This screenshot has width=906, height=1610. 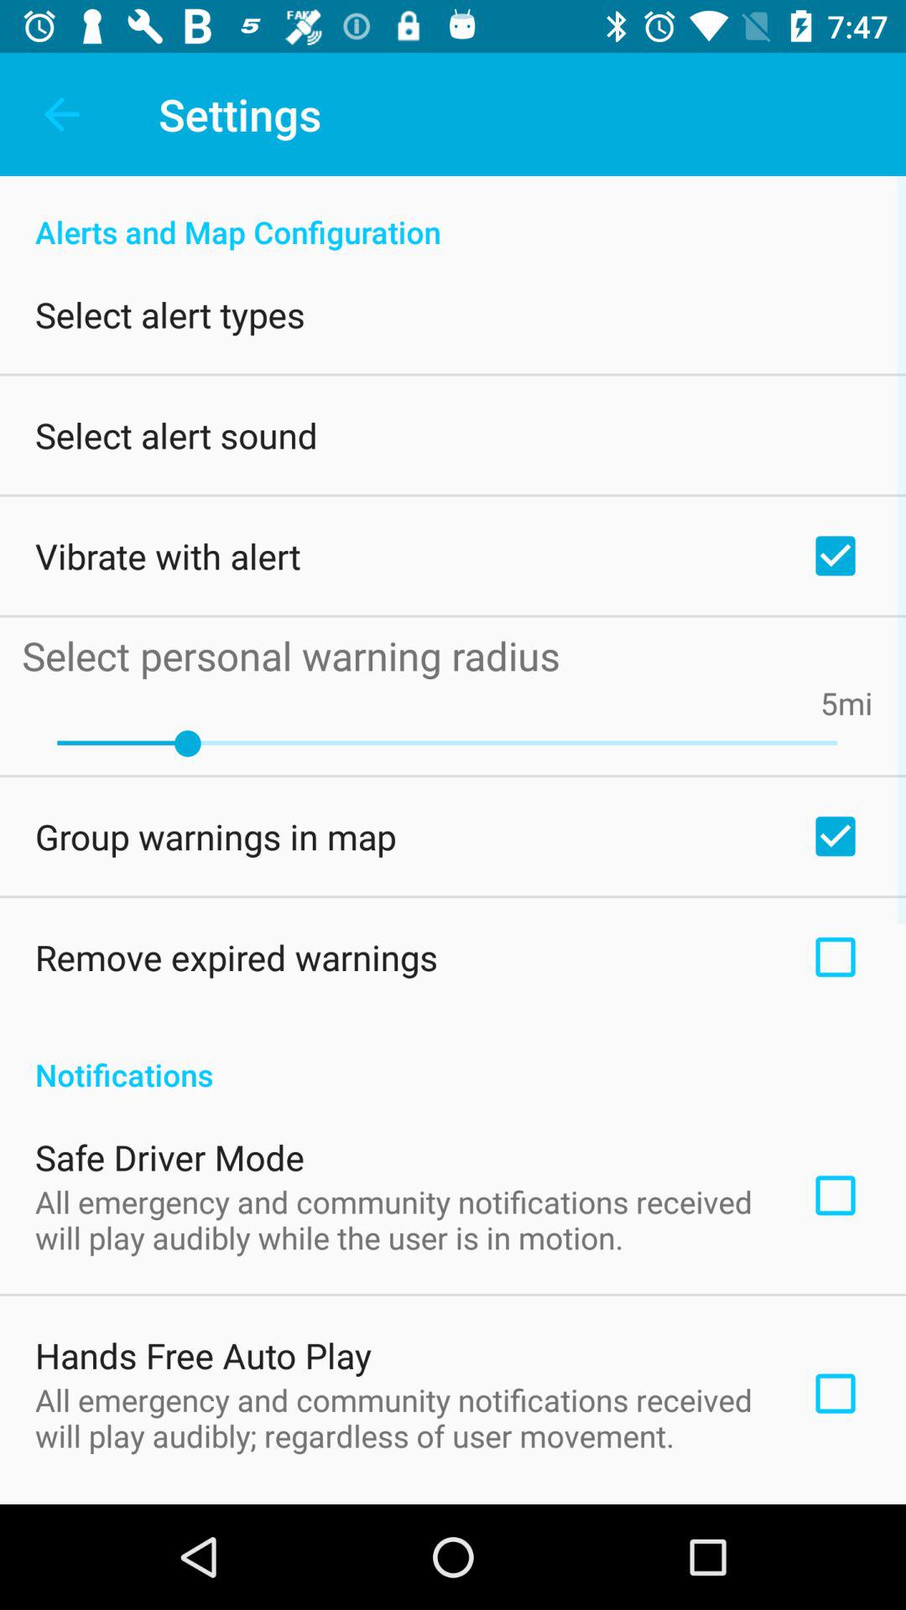 I want to click on select safe driver mode, so click(x=169, y=1157).